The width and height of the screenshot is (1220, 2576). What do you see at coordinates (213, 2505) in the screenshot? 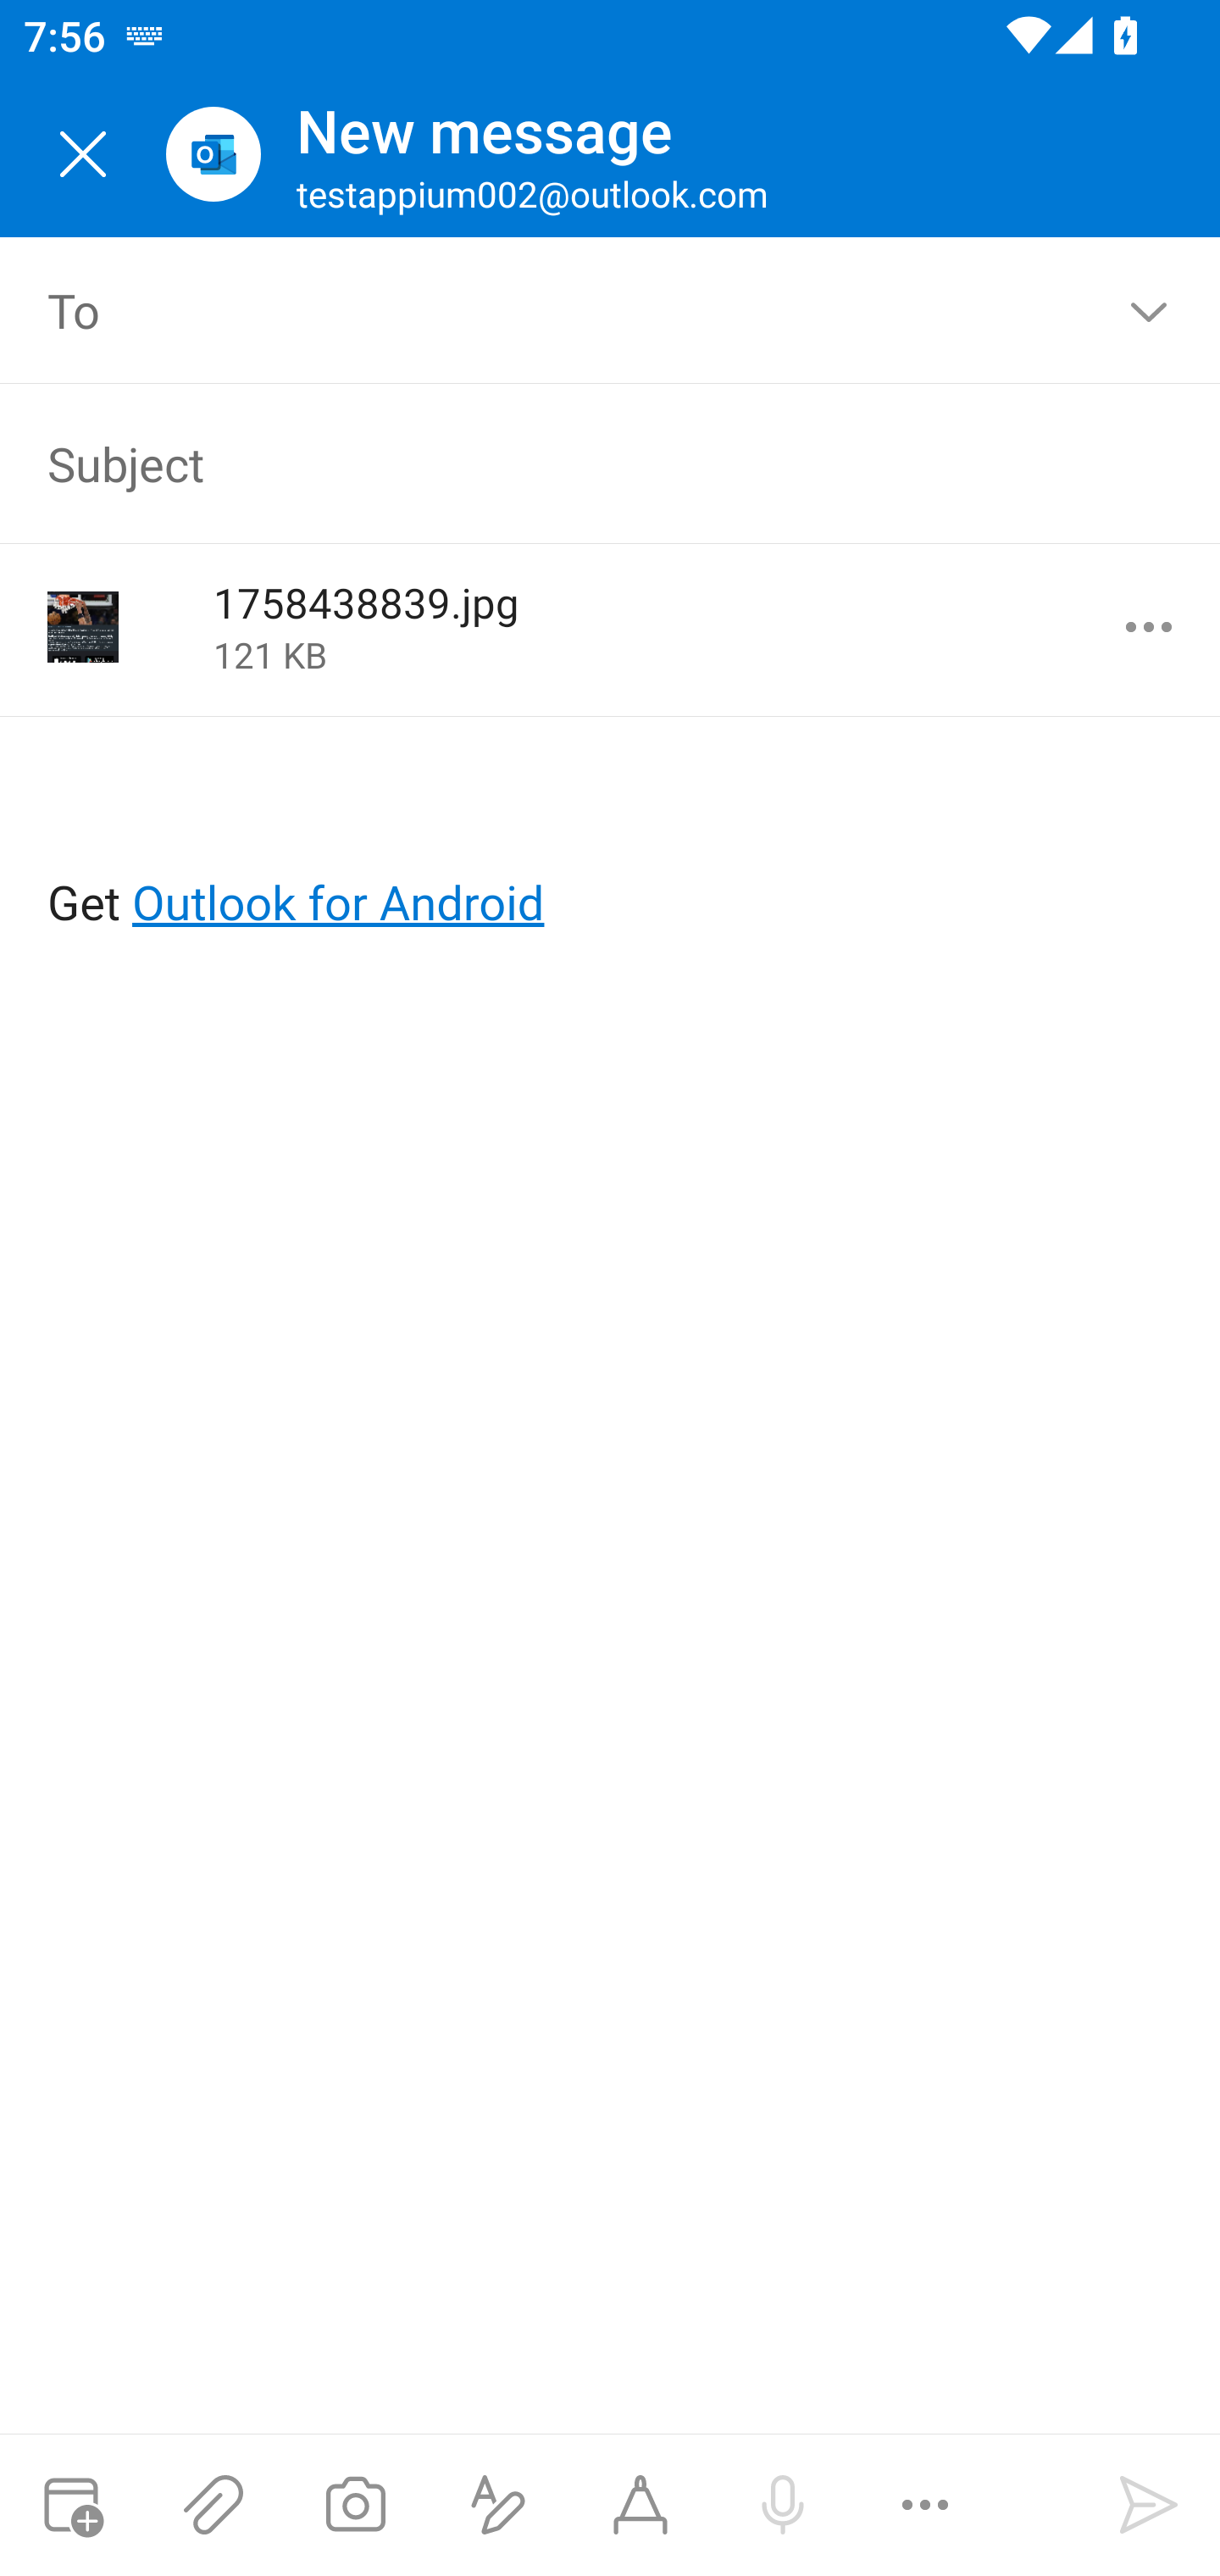
I see `Attach files` at bounding box center [213, 2505].